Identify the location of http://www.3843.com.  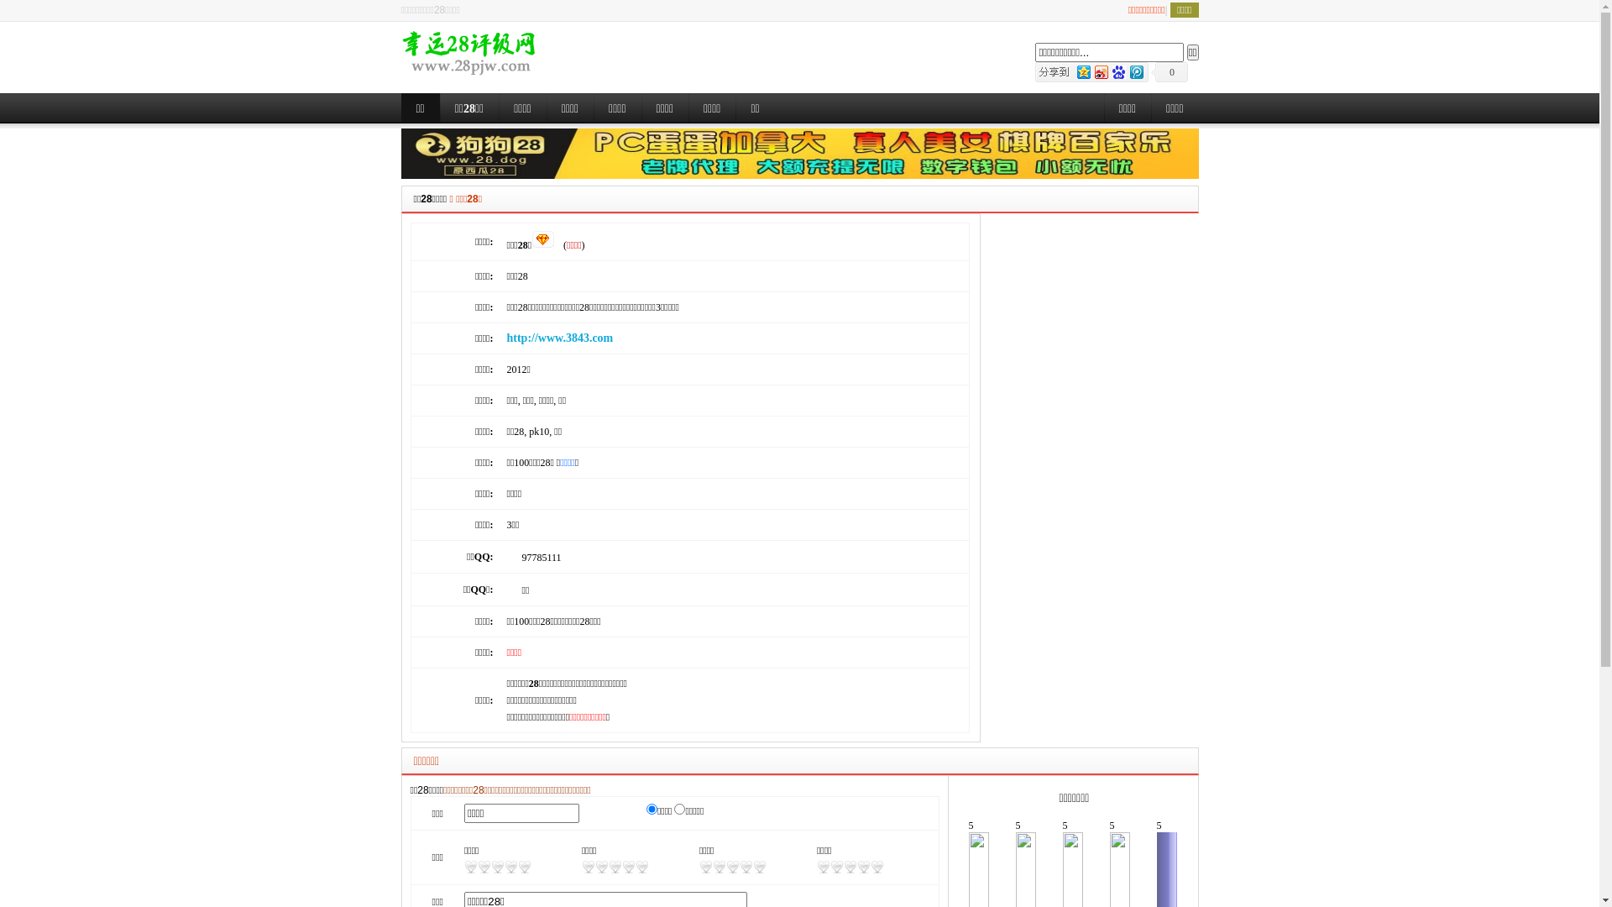
(561, 338).